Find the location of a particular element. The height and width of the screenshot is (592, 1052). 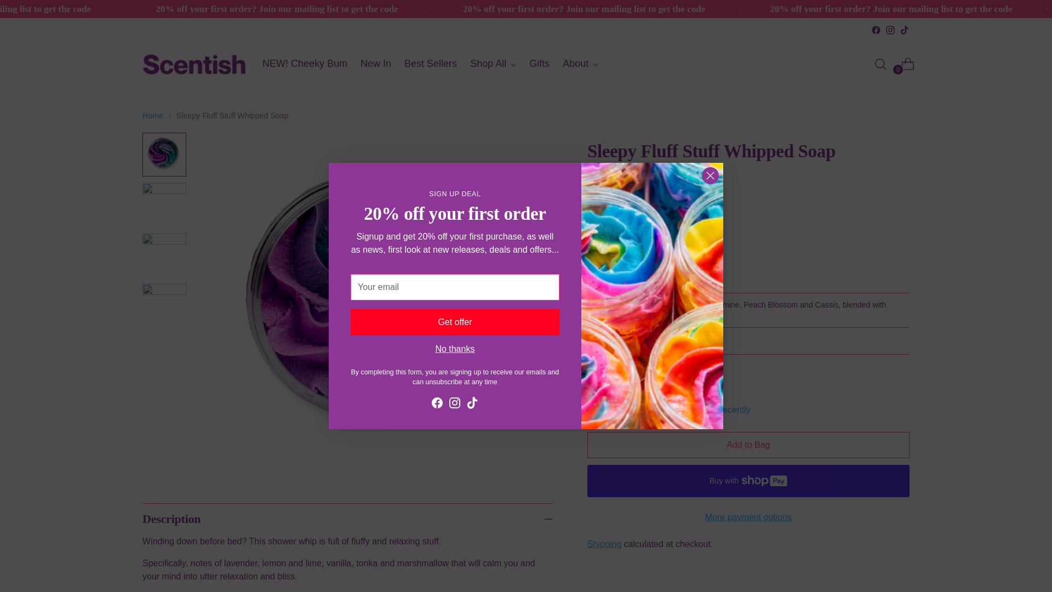

Best Sellers is located at coordinates (430, 64).